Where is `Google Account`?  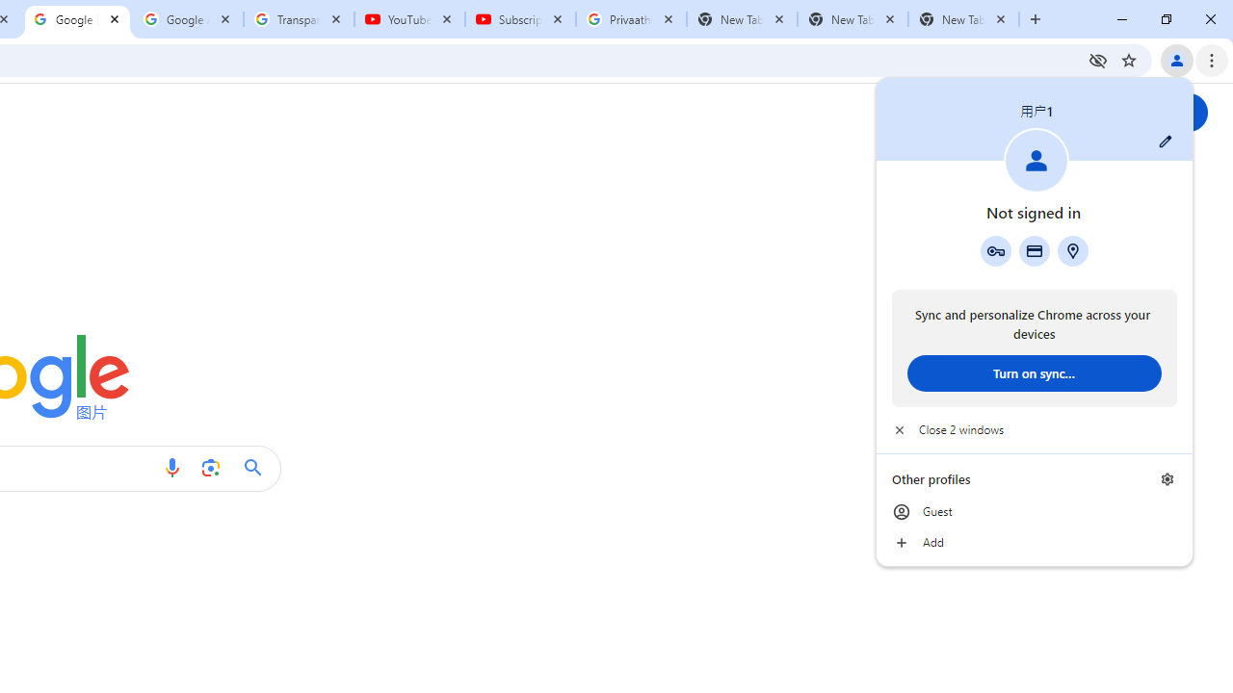 Google Account is located at coordinates (189, 19).